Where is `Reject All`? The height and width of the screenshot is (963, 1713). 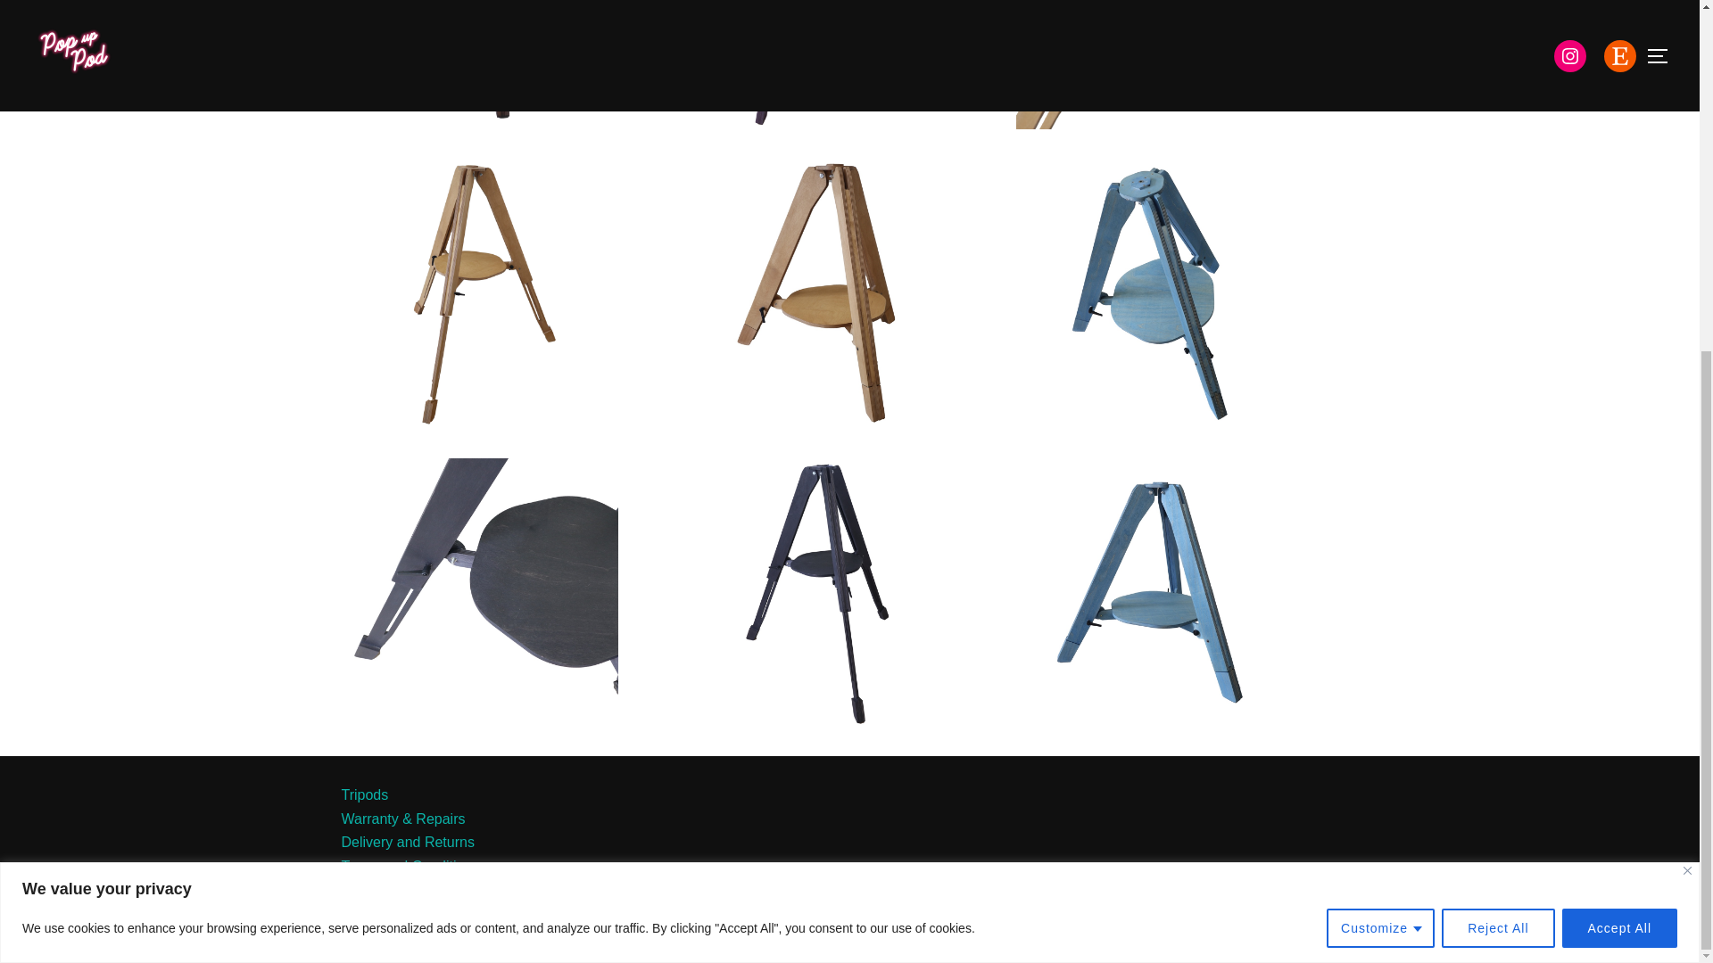
Reject All is located at coordinates (1497, 383).